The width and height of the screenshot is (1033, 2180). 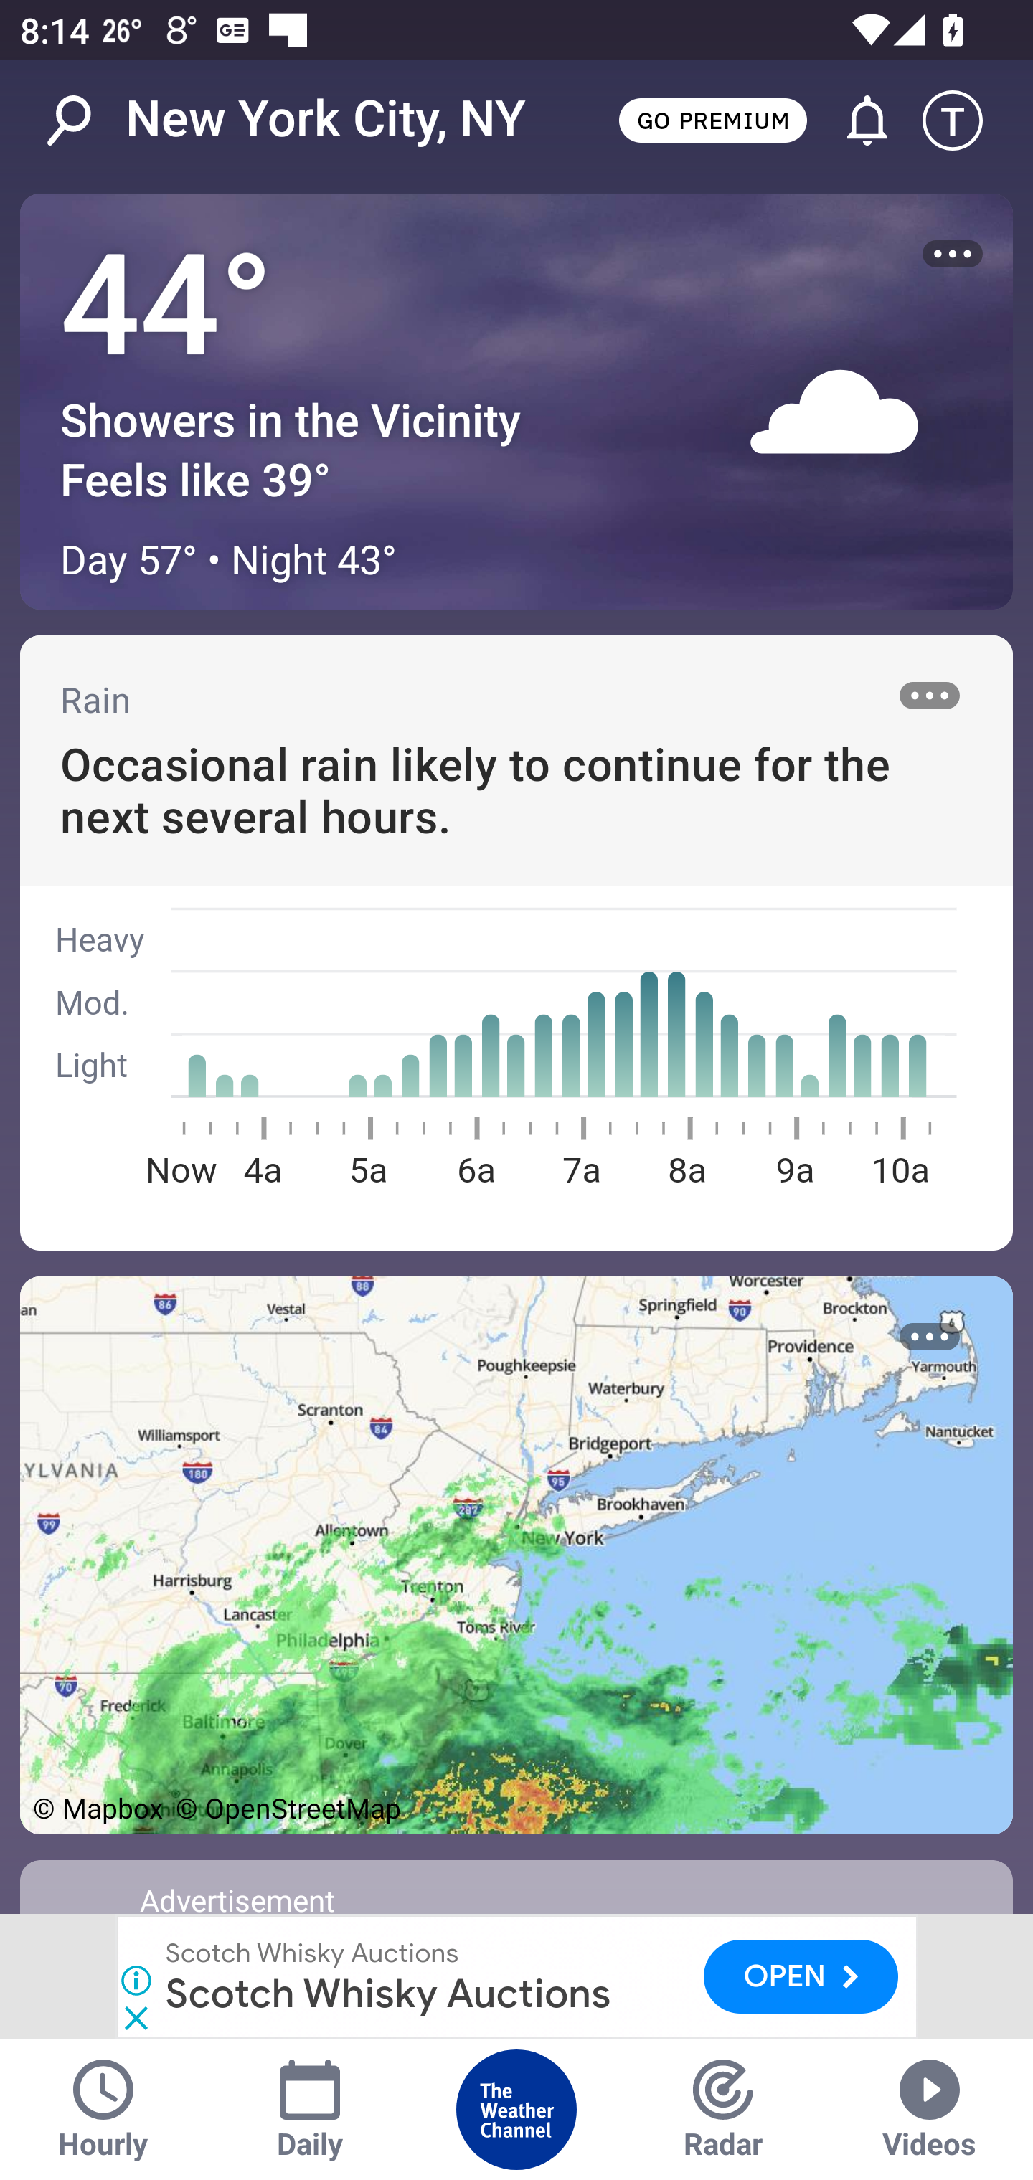 What do you see at coordinates (326, 119) in the screenshot?
I see `New York City, NY` at bounding box center [326, 119].